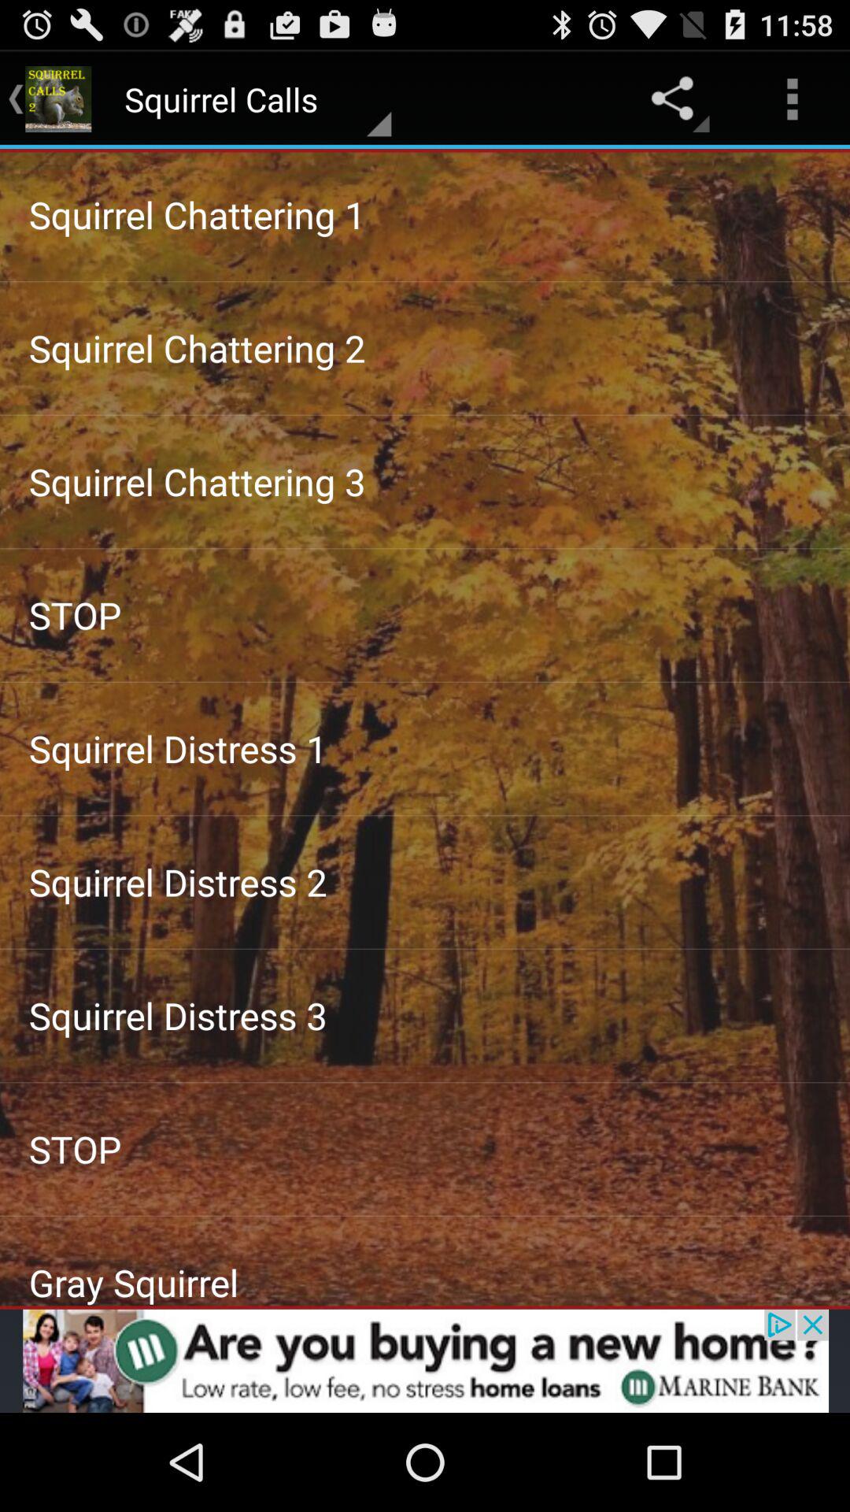  What do you see at coordinates (425, 1361) in the screenshot?
I see `advertisement space` at bounding box center [425, 1361].